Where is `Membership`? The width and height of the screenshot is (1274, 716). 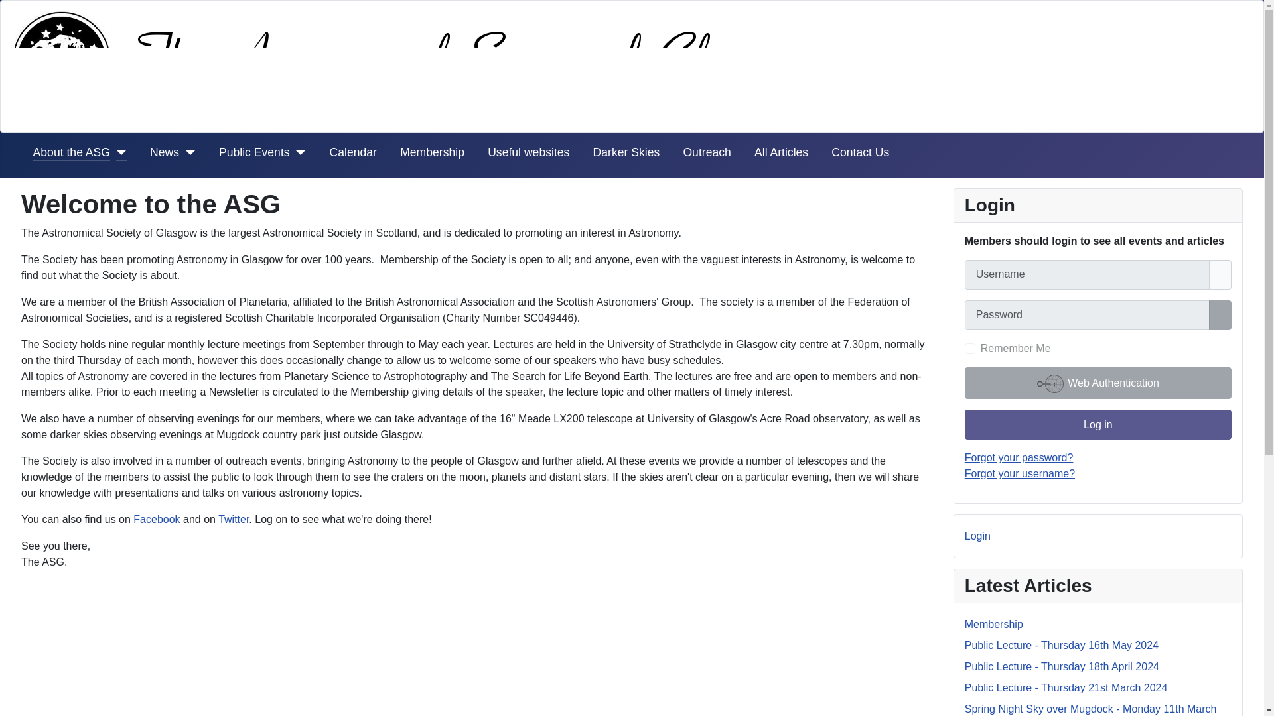
Membership is located at coordinates (432, 152).